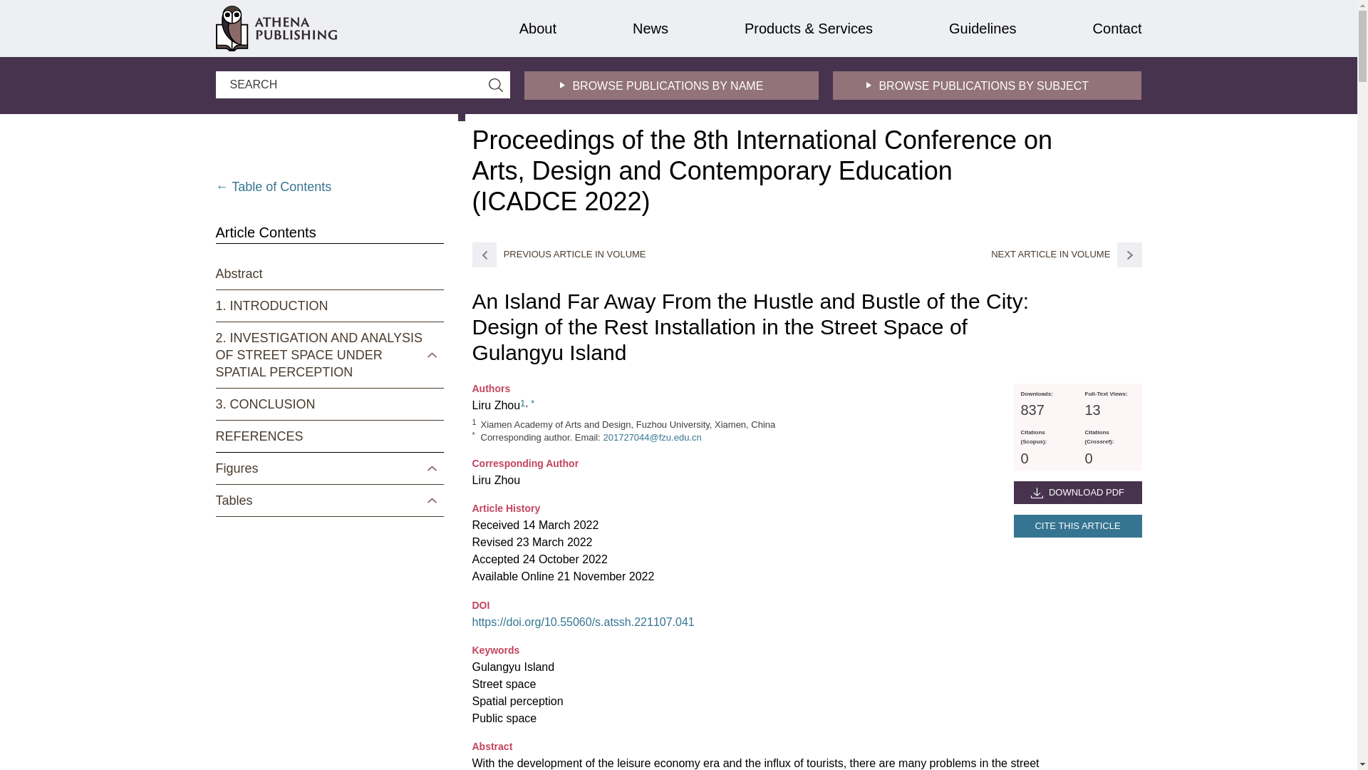  Describe the element at coordinates (265, 232) in the screenshot. I see `Article Contents` at that location.